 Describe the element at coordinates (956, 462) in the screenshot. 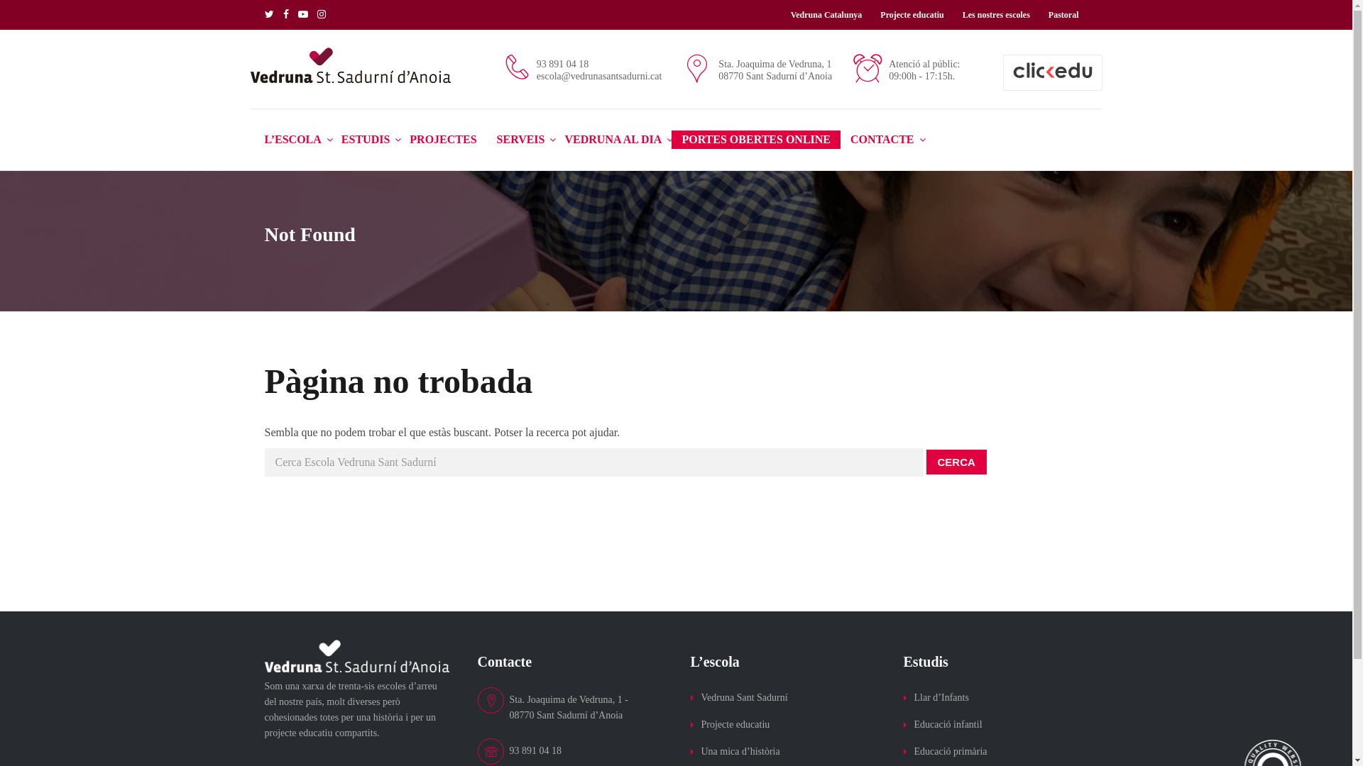

I see `CERCA` at that location.